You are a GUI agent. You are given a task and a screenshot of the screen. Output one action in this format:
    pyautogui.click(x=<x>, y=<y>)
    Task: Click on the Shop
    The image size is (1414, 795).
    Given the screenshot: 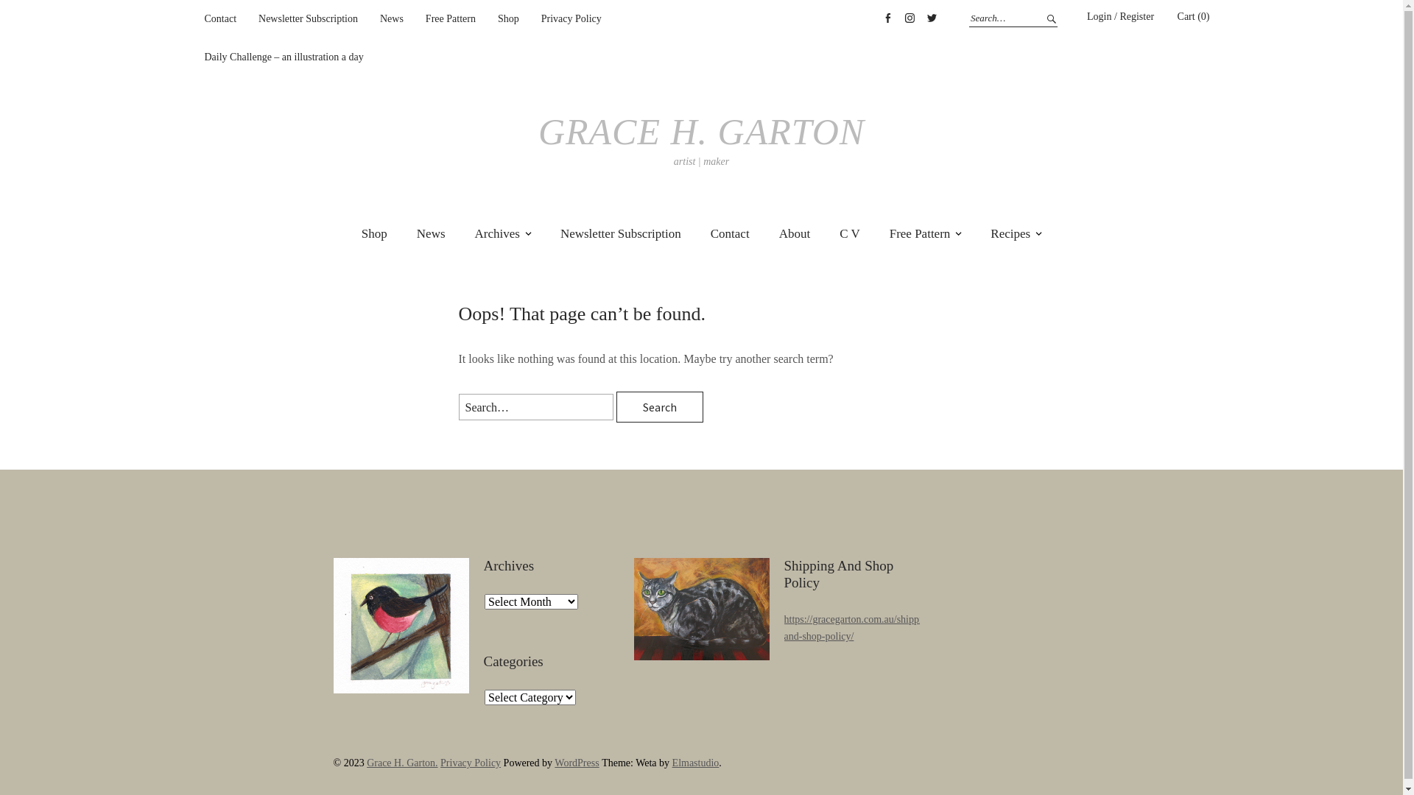 What is the action you would take?
    pyautogui.click(x=508, y=19)
    